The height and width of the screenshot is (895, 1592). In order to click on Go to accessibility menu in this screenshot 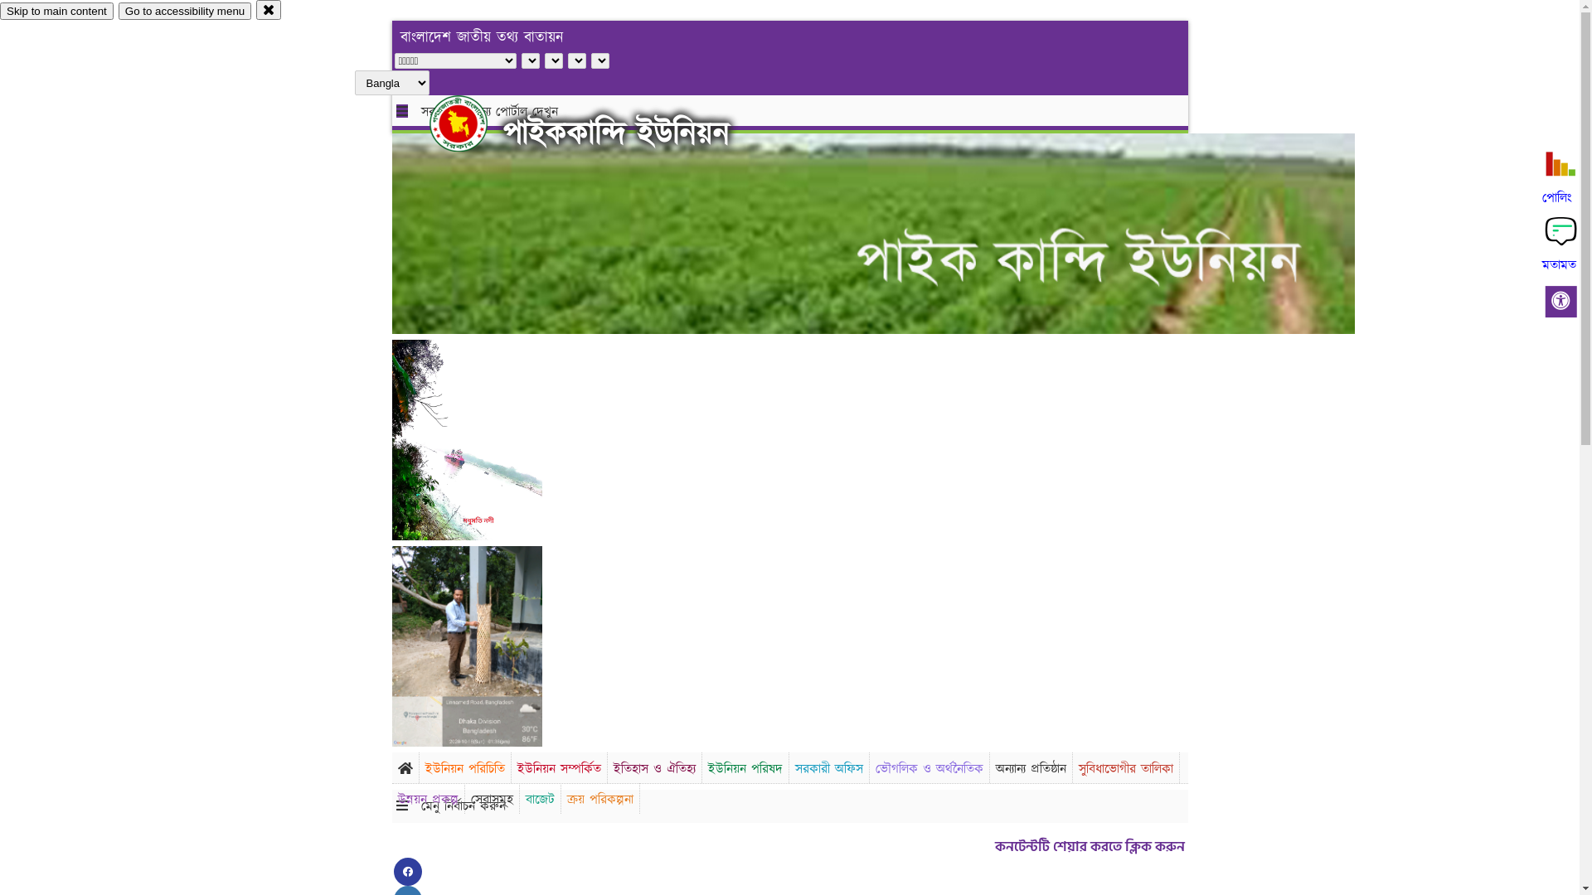, I will do `click(185, 12)`.